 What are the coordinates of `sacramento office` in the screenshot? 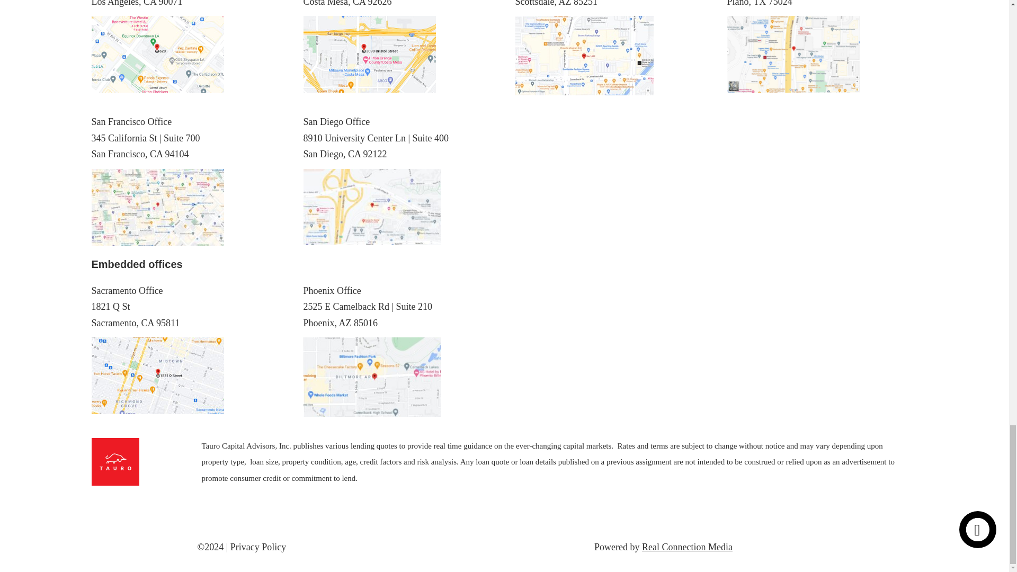 It's located at (157, 376).